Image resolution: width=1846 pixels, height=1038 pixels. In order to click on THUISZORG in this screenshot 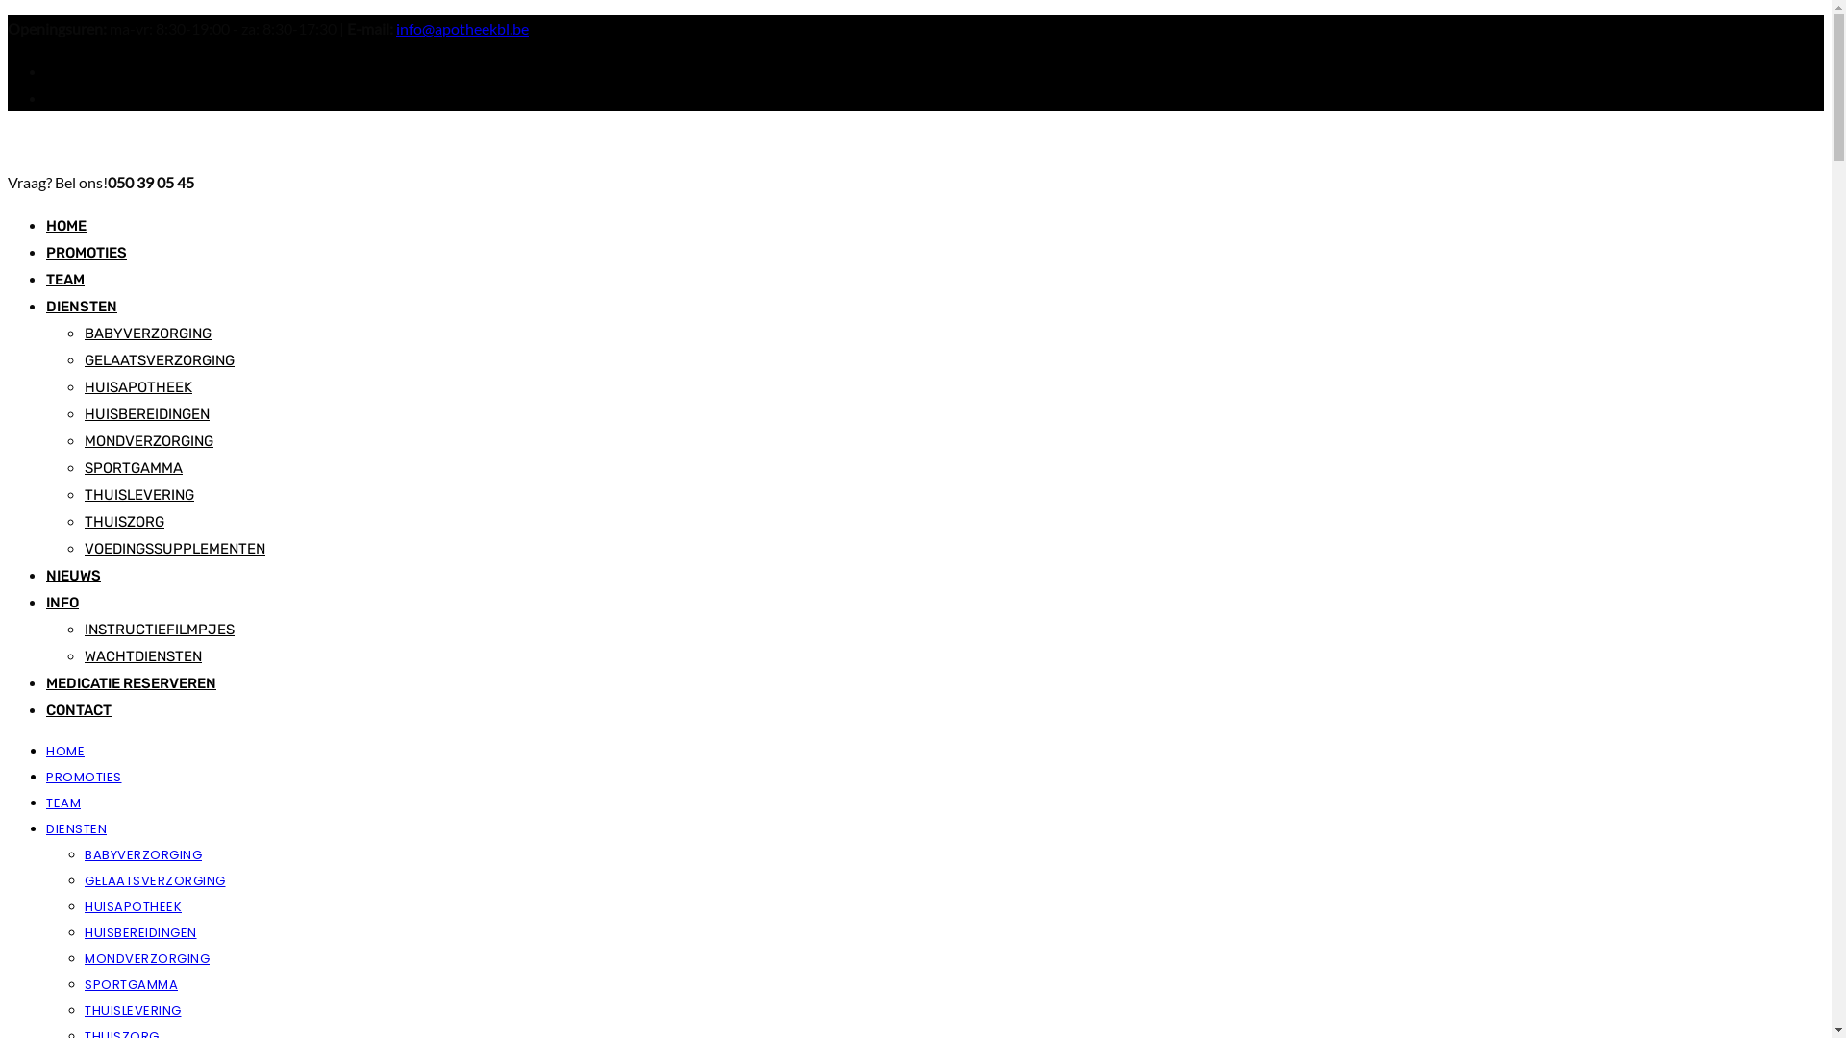, I will do `click(125, 522)`.